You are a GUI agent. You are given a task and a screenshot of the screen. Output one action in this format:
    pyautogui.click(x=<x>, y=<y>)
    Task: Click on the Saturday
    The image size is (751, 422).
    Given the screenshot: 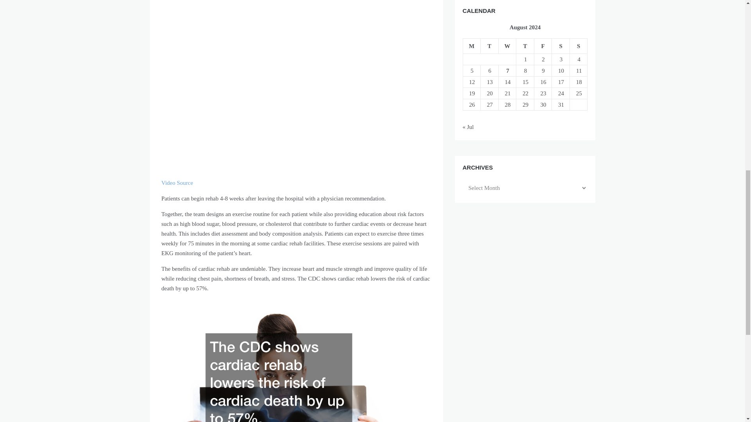 What is the action you would take?
    pyautogui.click(x=561, y=46)
    